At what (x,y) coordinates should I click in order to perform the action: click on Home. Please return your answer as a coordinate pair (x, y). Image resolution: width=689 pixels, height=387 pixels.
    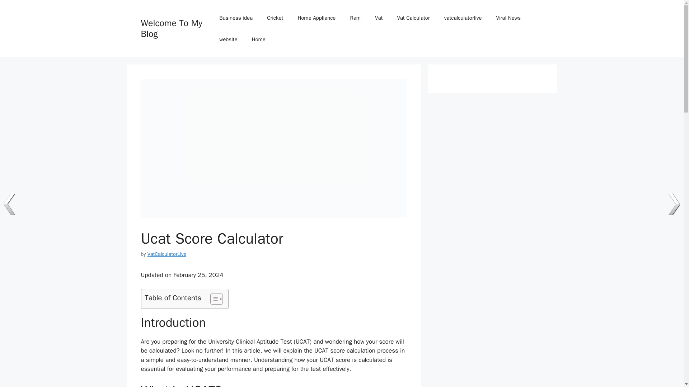
    Looking at the image, I should click on (258, 39).